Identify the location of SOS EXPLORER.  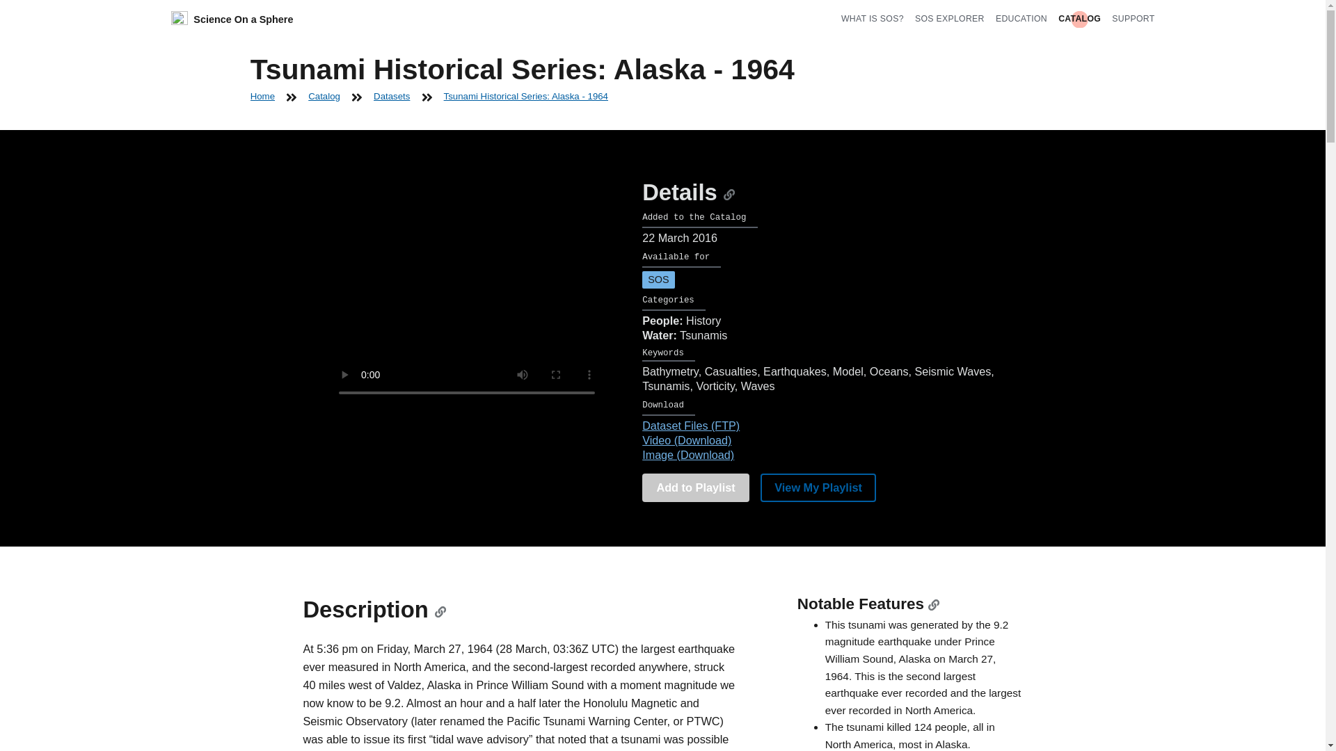
(950, 18).